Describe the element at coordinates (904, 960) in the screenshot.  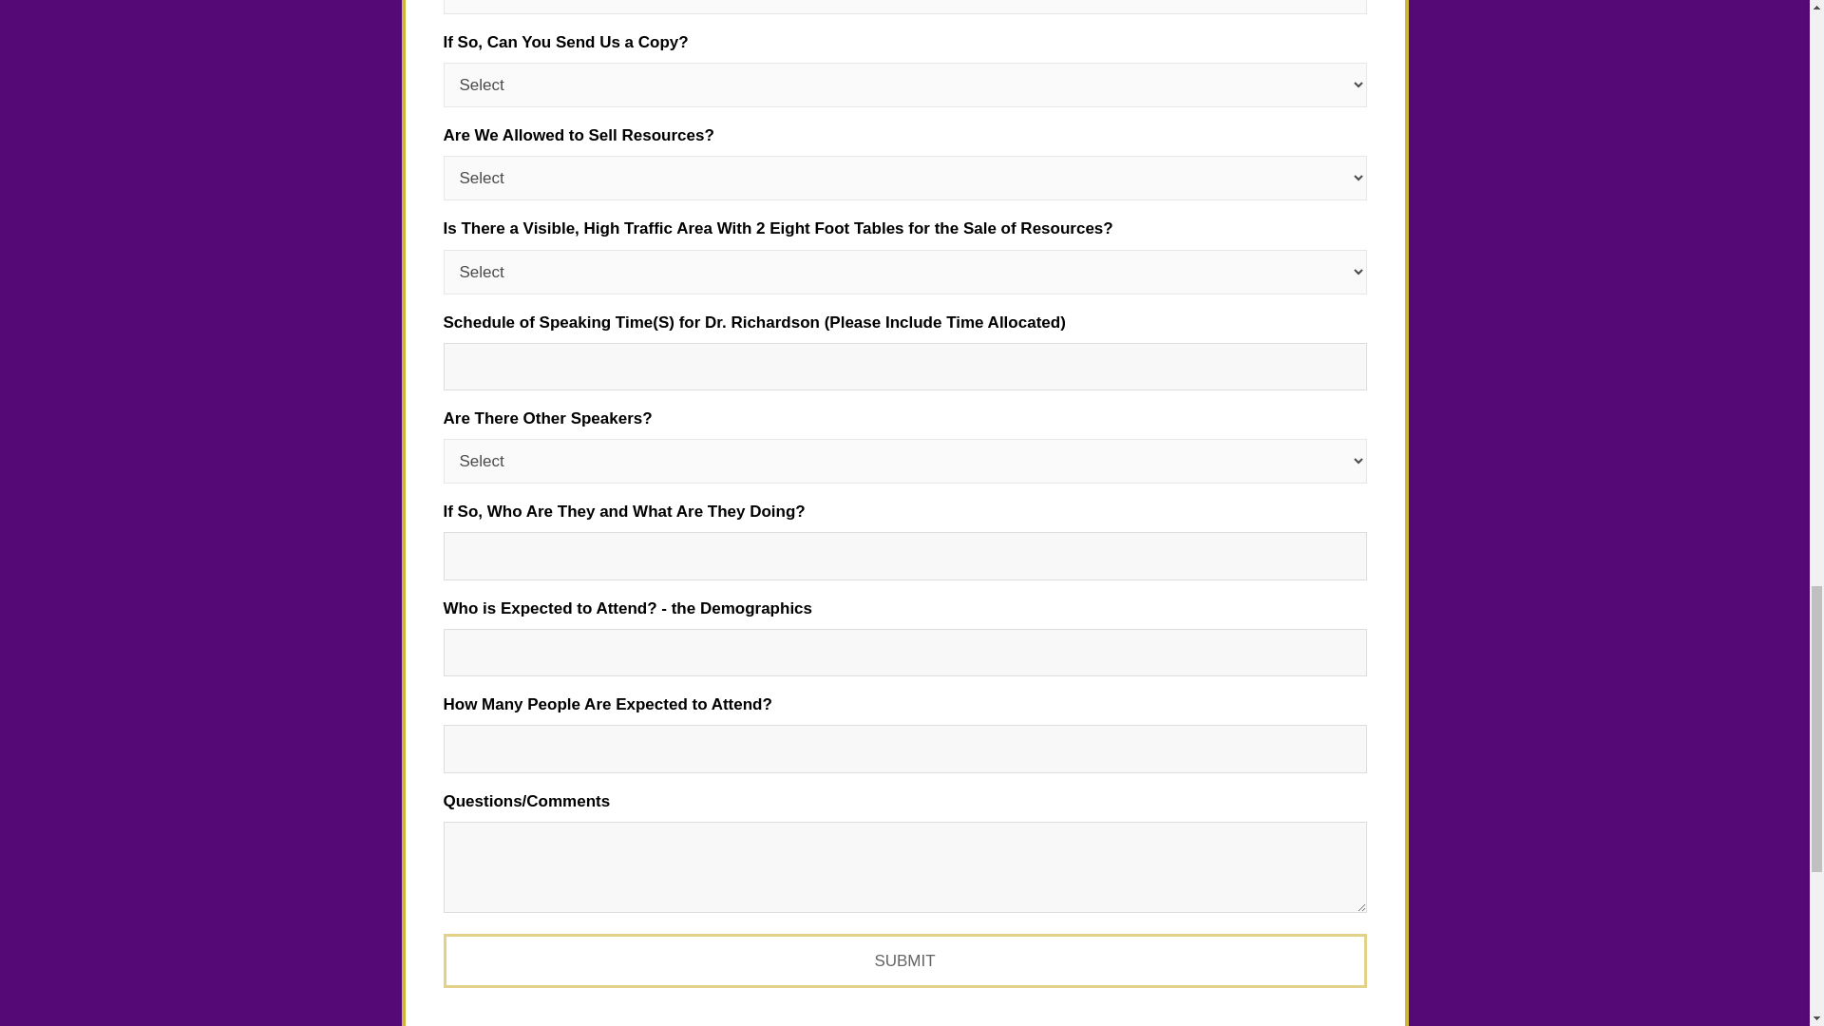
I see `Submit` at that location.